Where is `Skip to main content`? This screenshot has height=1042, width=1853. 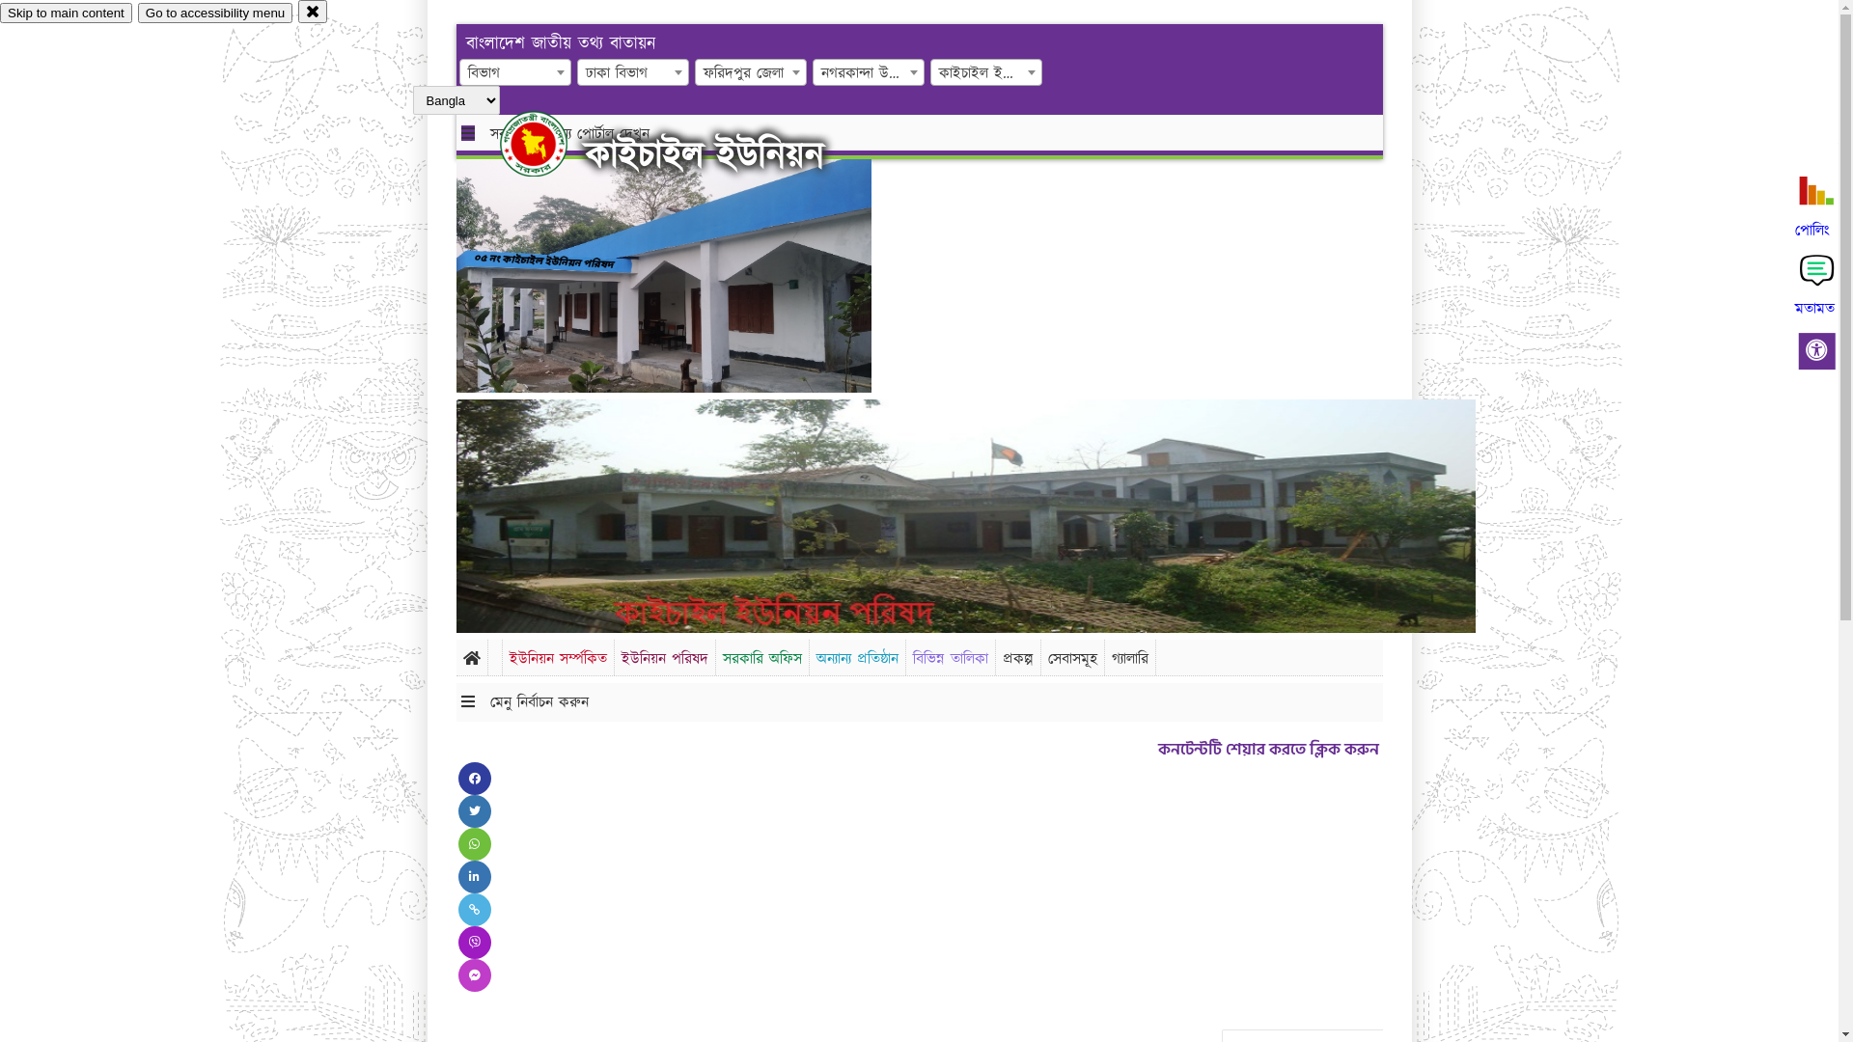 Skip to main content is located at coordinates (66, 14).